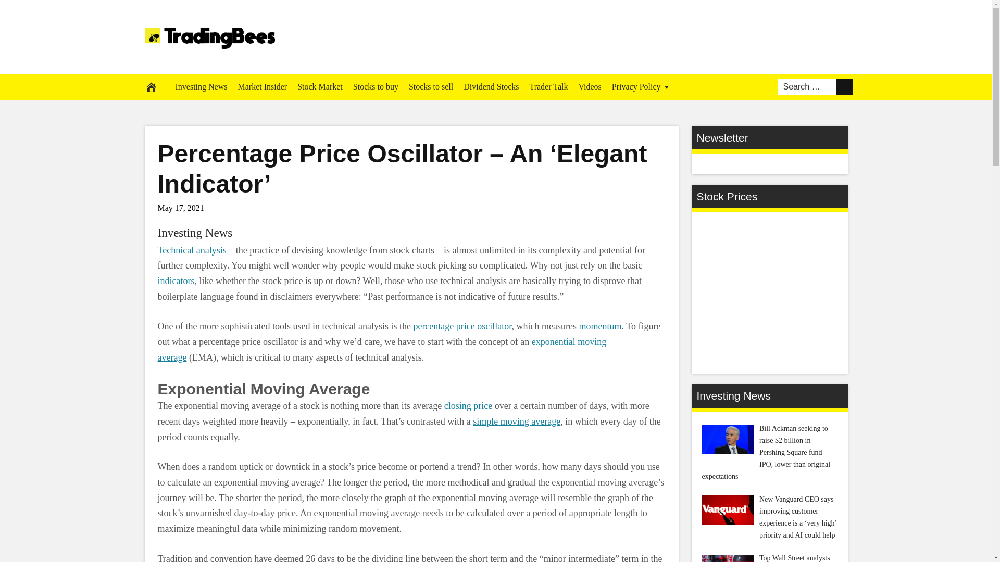  What do you see at coordinates (320, 86) in the screenshot?
I see `Stock Market` at bounding box center [320, 86].